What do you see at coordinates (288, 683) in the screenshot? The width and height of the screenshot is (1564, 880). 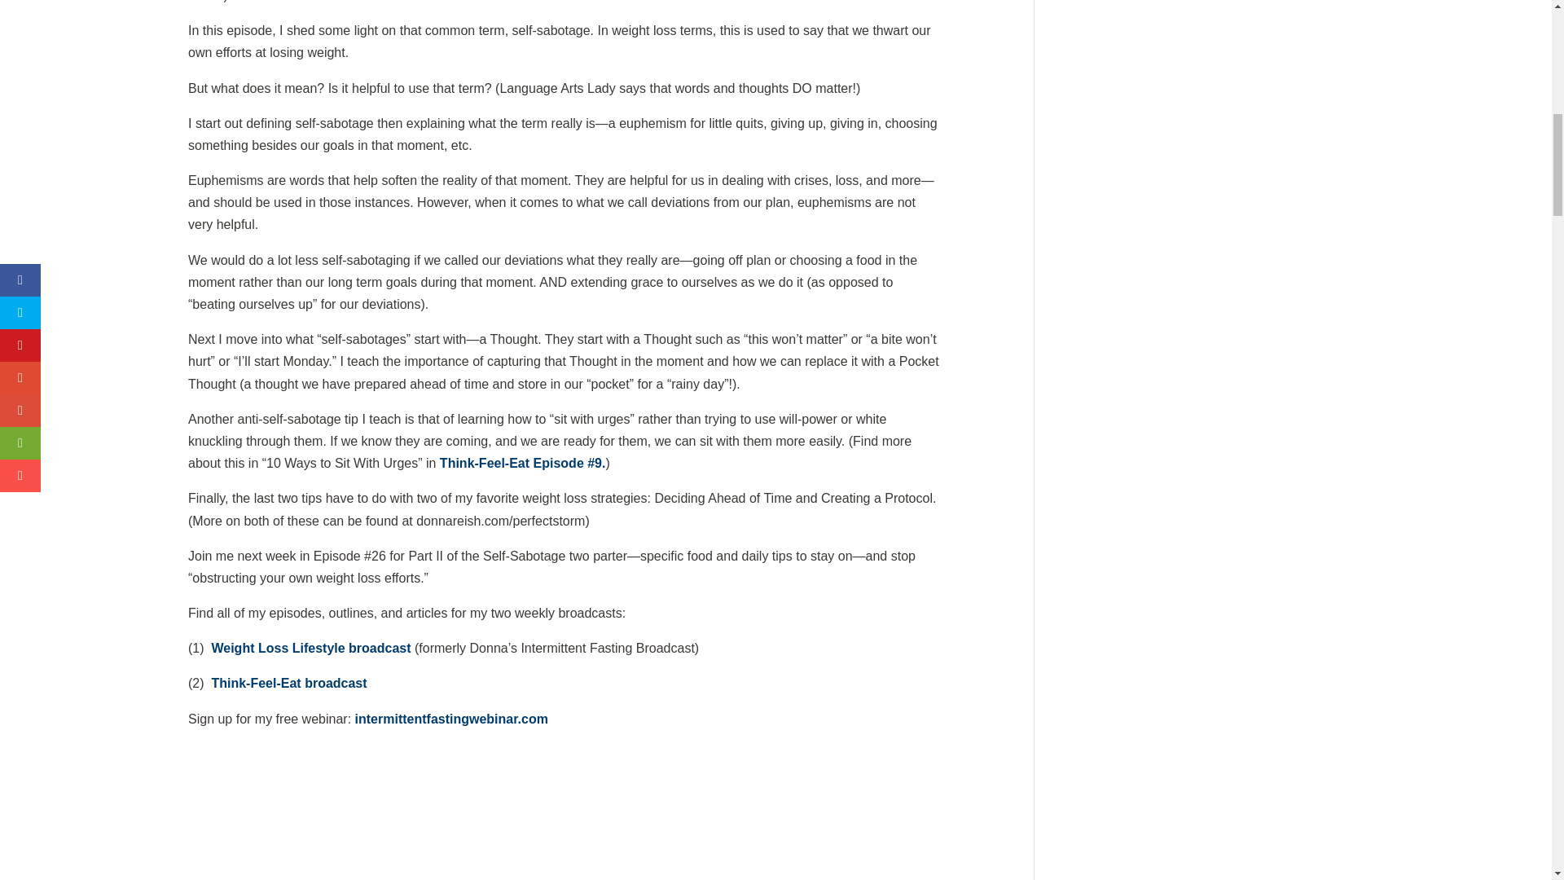 I see `Think-Feel-Eat broadcast` at bounding box center [288, 683].